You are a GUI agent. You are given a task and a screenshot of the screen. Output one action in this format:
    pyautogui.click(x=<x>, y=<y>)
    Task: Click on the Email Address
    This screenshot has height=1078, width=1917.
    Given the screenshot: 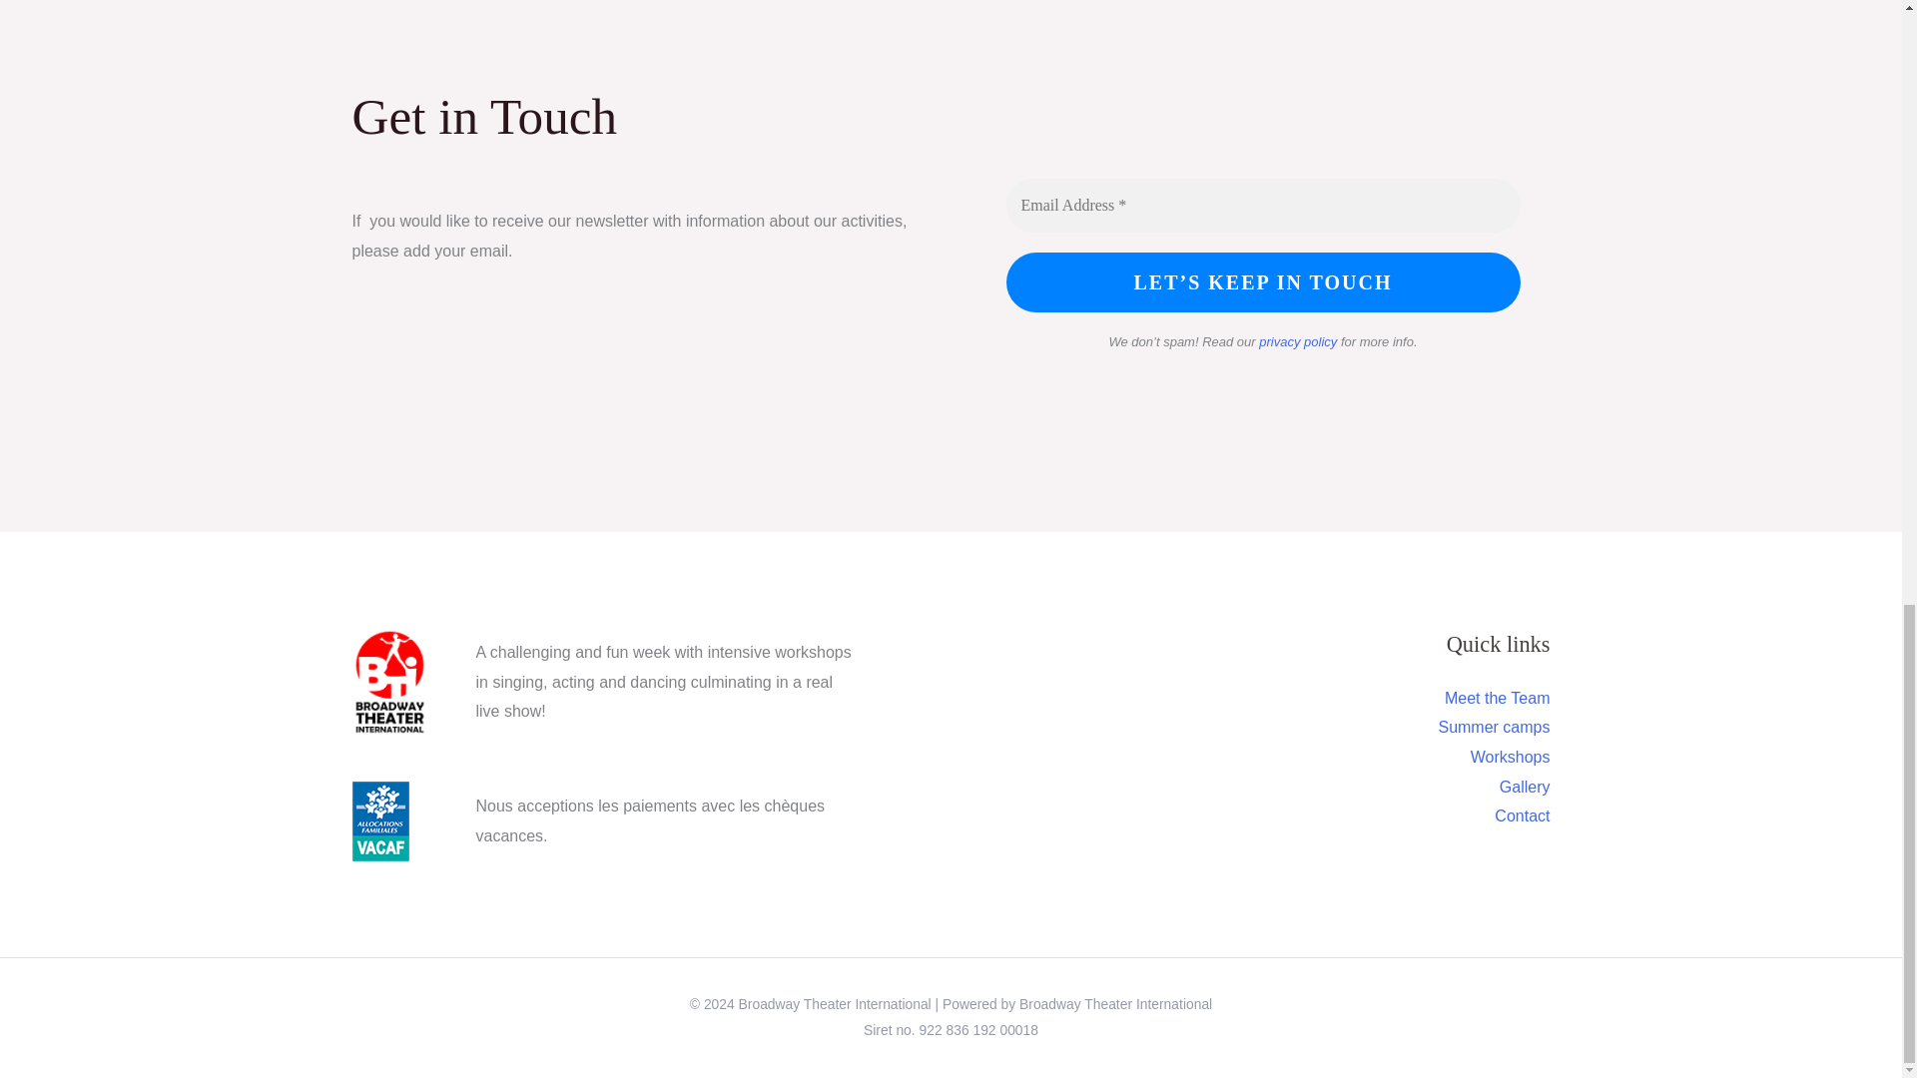 What is the action you would take?
    pyautogui.click(x=1263, y=206)
    